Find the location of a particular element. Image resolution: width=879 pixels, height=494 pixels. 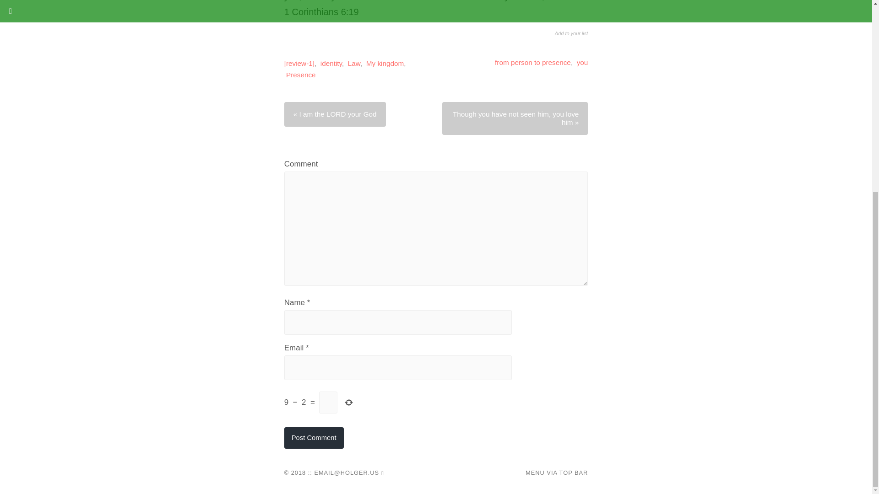

you is located at coordinates (582, 62).